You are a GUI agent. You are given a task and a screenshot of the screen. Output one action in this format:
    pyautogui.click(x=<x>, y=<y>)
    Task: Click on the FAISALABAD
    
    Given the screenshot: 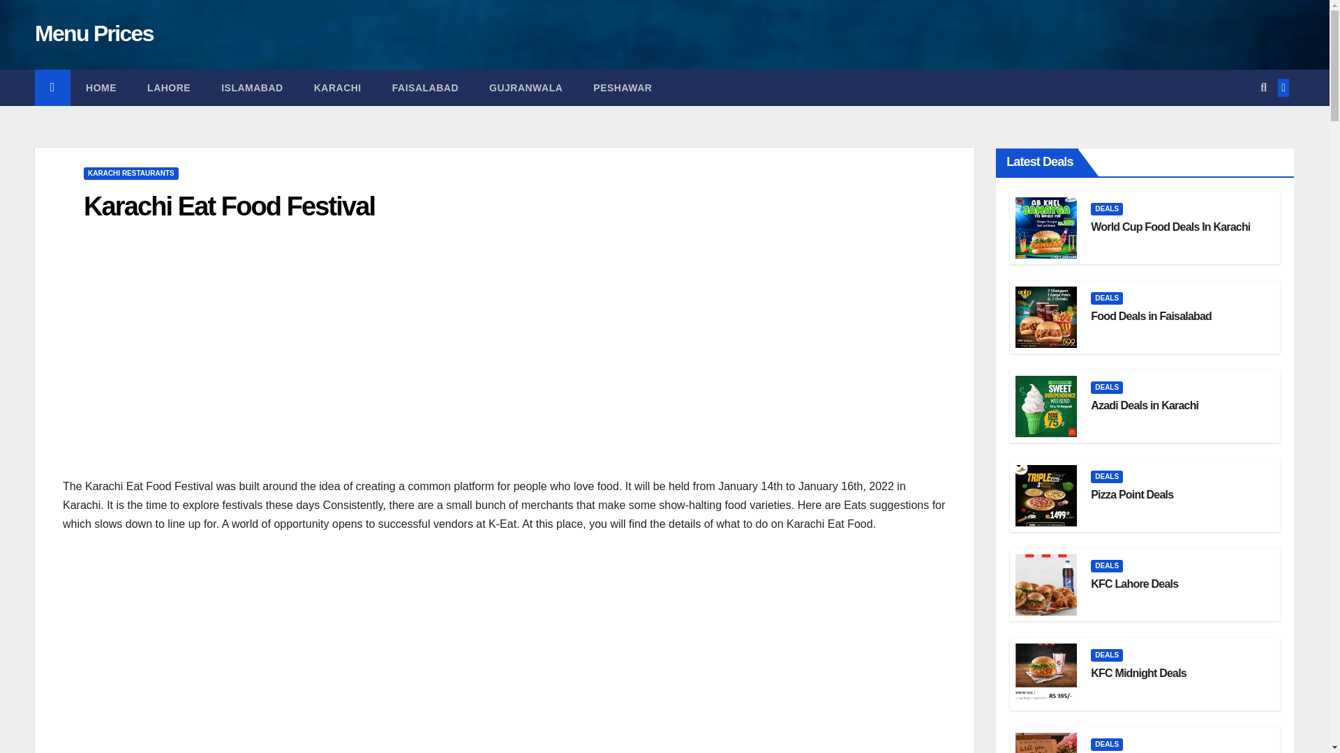 What is the action you would take?
    pyautogui.click(x=425, y=88)
    